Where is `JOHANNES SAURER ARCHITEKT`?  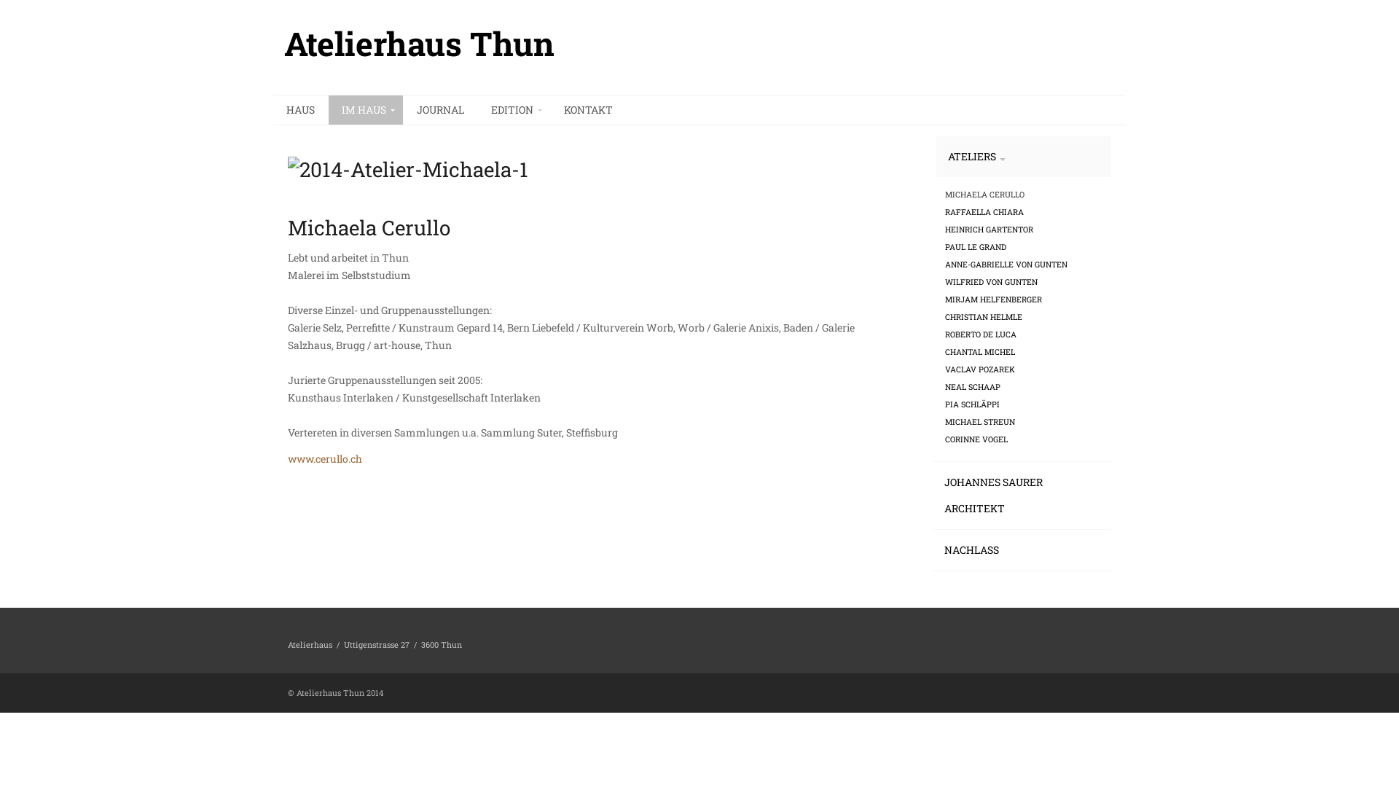
JOHANNES SAURER ARCHITEKT is located at coordinates (1022, 496).